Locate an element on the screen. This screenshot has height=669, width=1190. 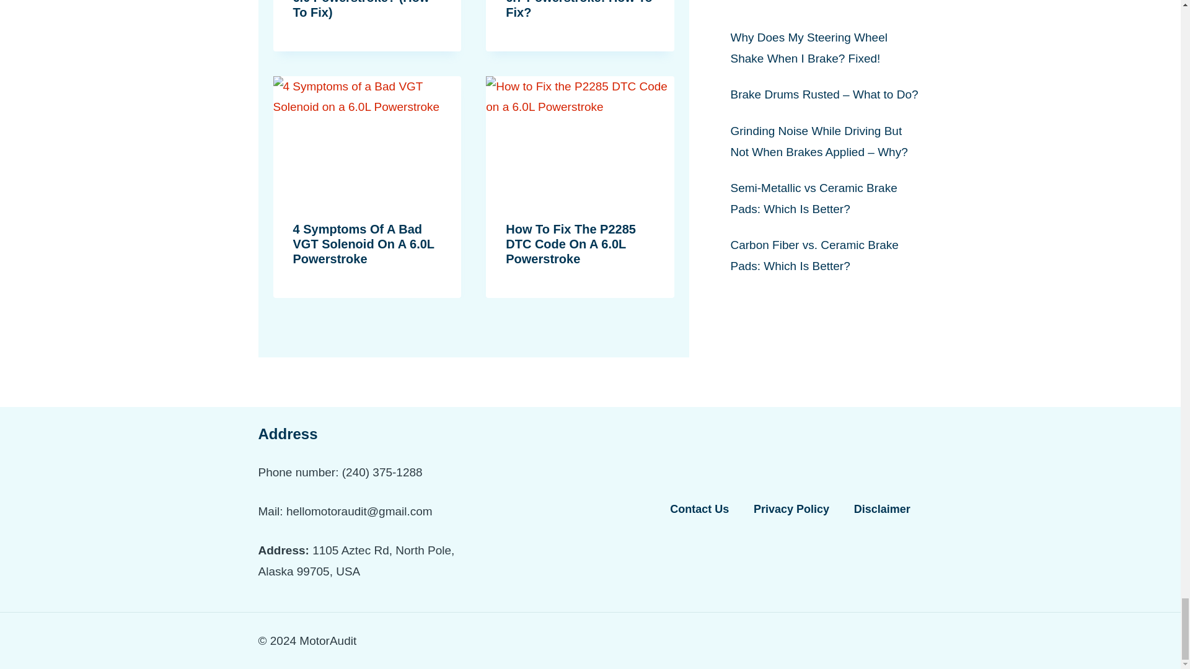
4 Symptoms Of A Bad VGT Solenoid On A 6.0L Powerstroke is located at coordinates (363, 243).